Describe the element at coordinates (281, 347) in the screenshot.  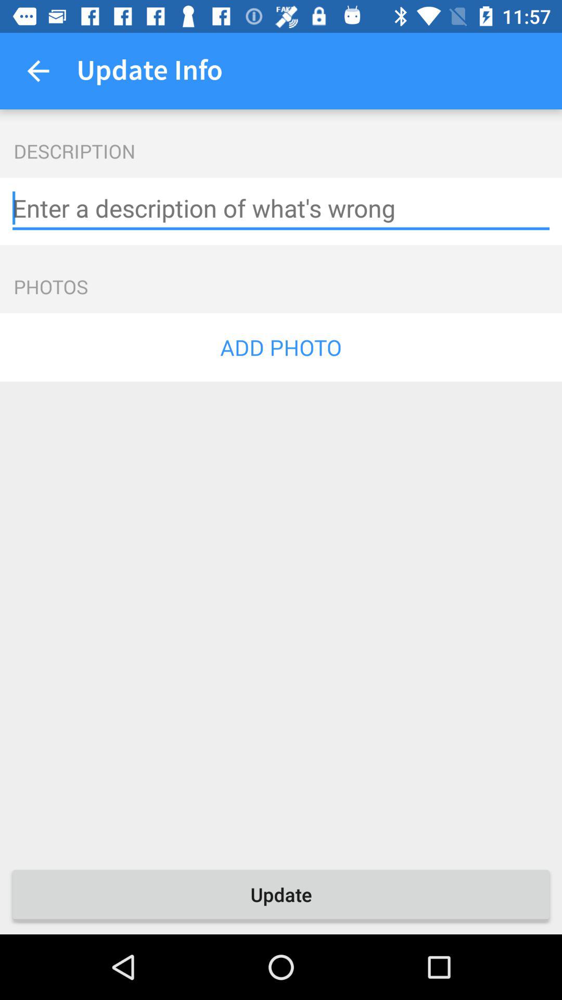
I see `tap the item below photos icon` at that location.